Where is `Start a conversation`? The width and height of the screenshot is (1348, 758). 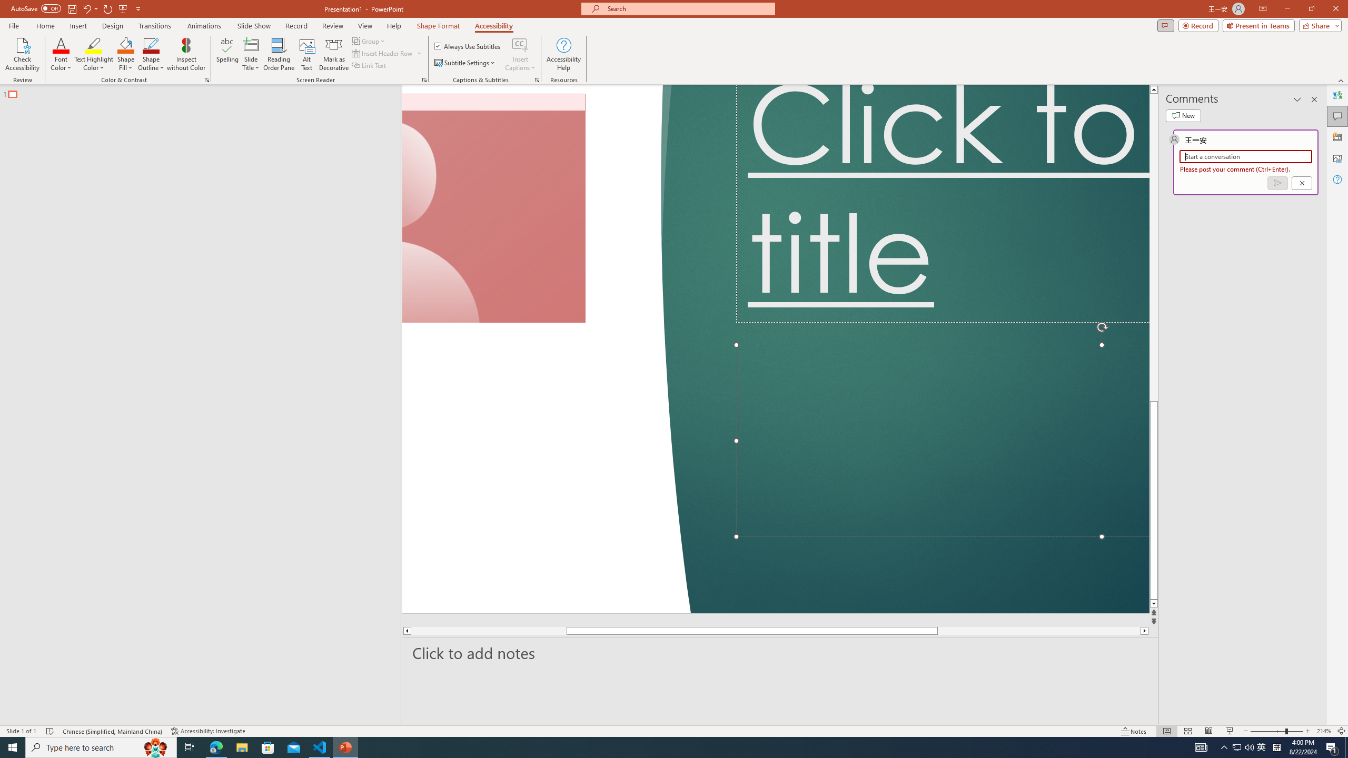
Start a conversation is located at coordinates (1245, 156).